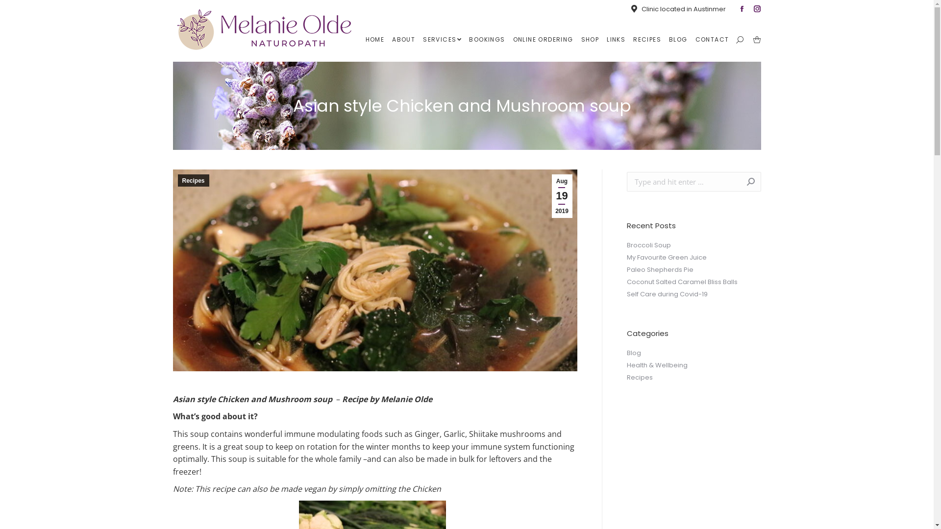  Describe the element at coordinates (742, 9) in the screenshot. I see `Facebook page opens in new window` at that location.